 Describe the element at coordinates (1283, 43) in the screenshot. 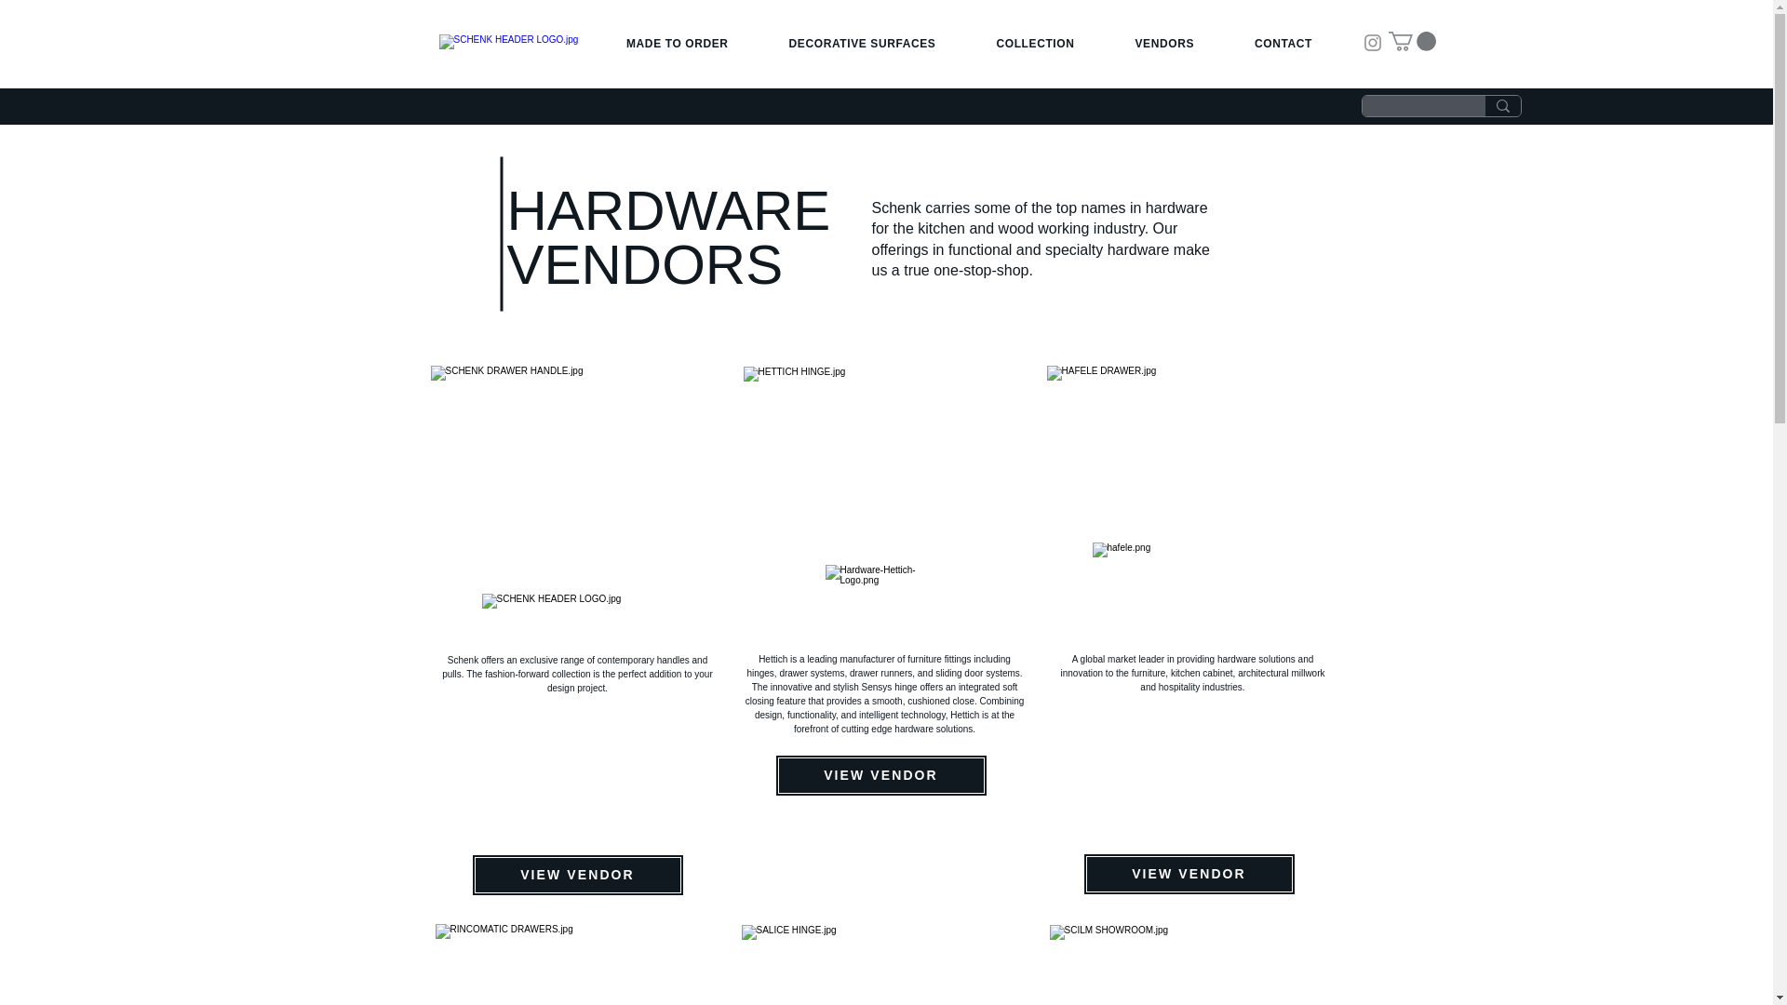

I see `CONTACT` at that location.